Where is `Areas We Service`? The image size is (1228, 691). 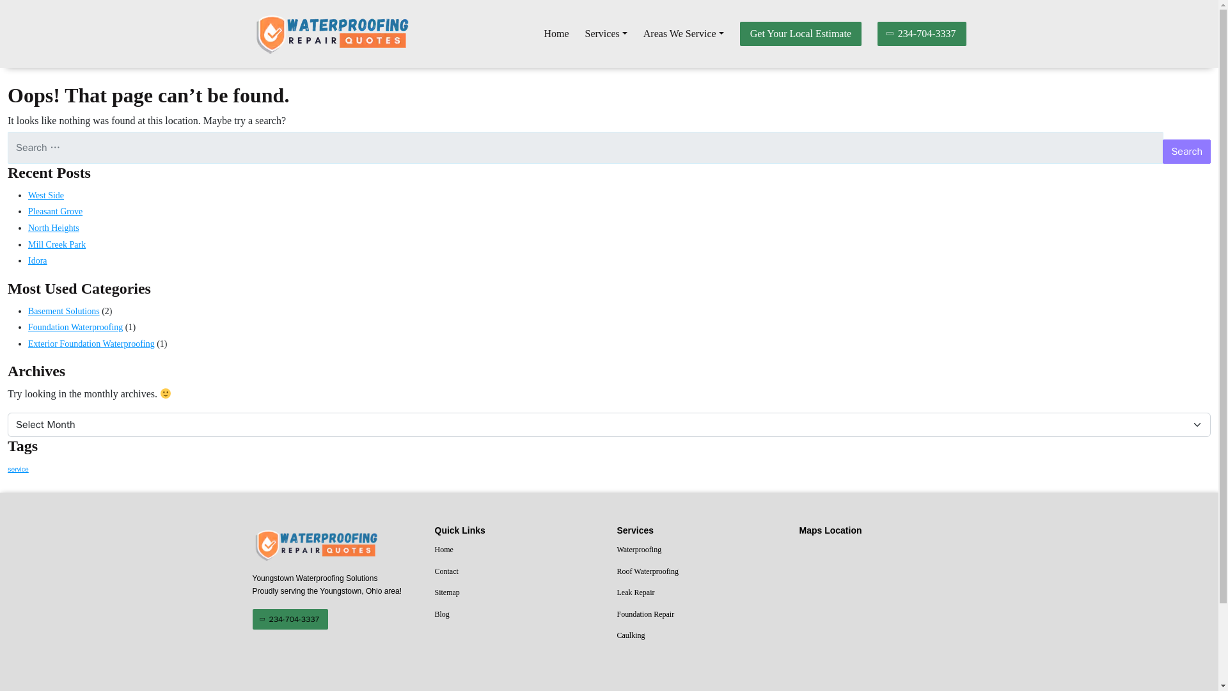
Areas We Service is located at coordinates (684, 34).